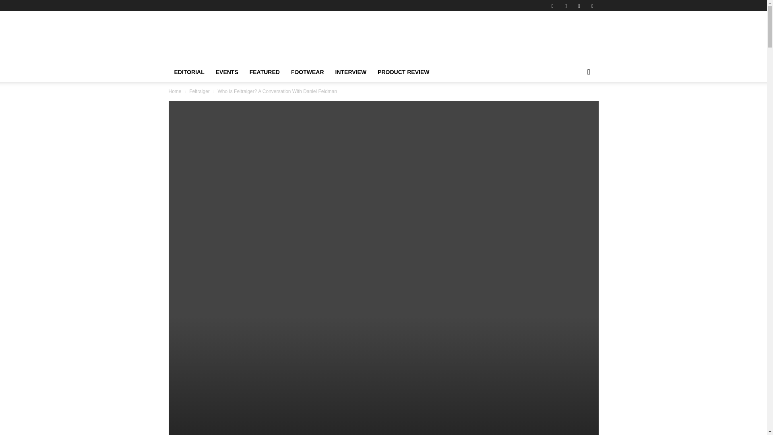 This screenshot has width=773, height=435. Describe the element at coordinates (579, 6) in the screenshot. I see `Pinterest` at that location.